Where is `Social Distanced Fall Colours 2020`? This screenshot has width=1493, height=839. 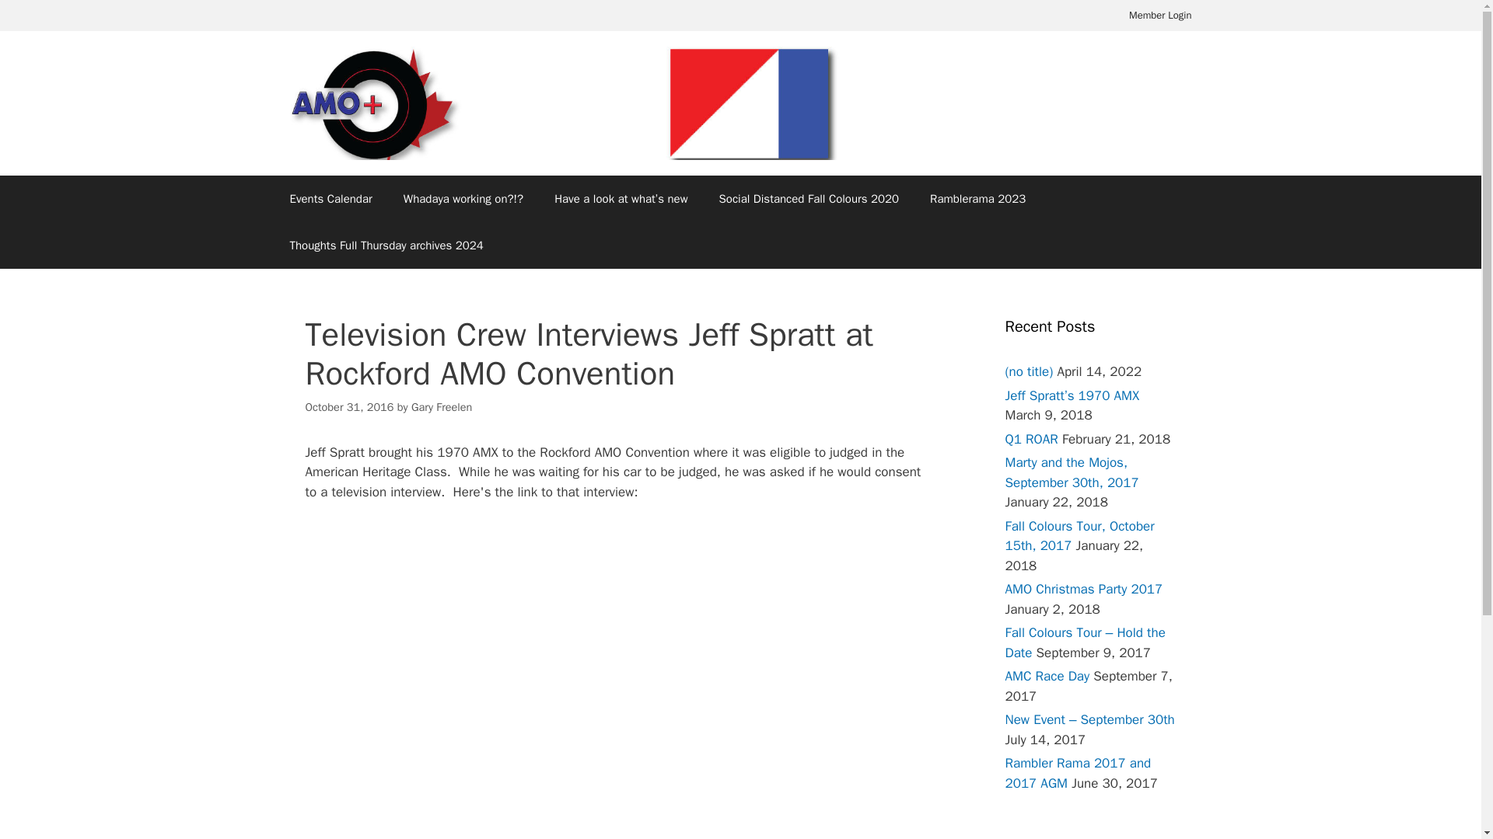 Social Distanced Fall Colours 2020 is located at coordinates (809, 199).